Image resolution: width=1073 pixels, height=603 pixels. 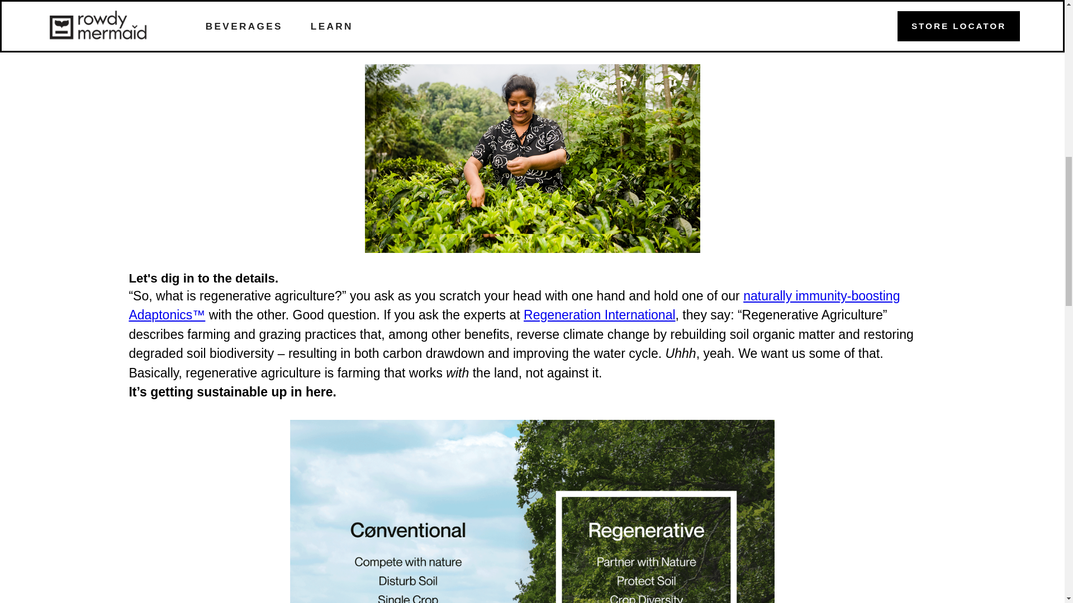 I want to click on Regeneration International, so click(x=599, y=314).